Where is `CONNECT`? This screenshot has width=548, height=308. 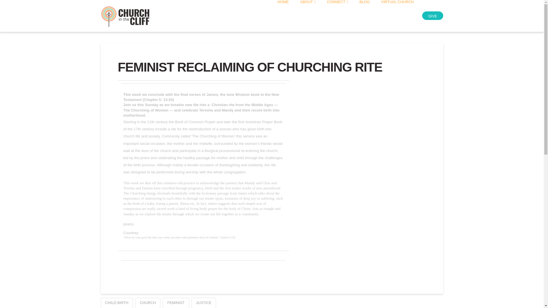 CONNECT is located at coordinates (337, 16).